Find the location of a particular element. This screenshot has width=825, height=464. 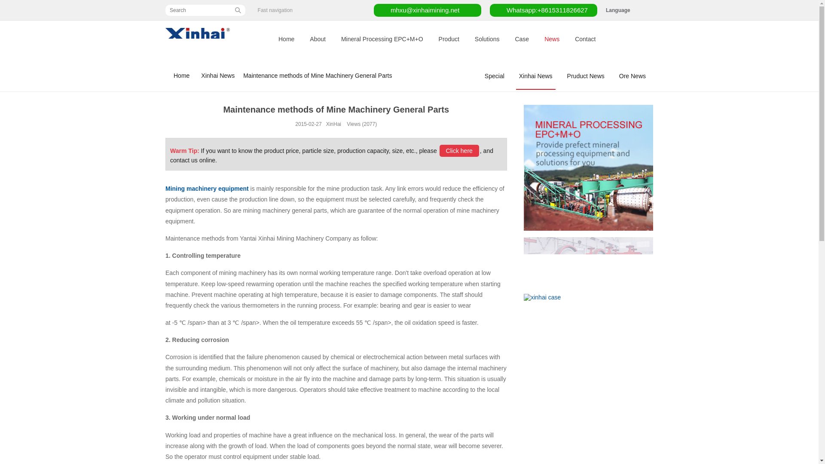

Online Service is located at coordinates (459, 150).